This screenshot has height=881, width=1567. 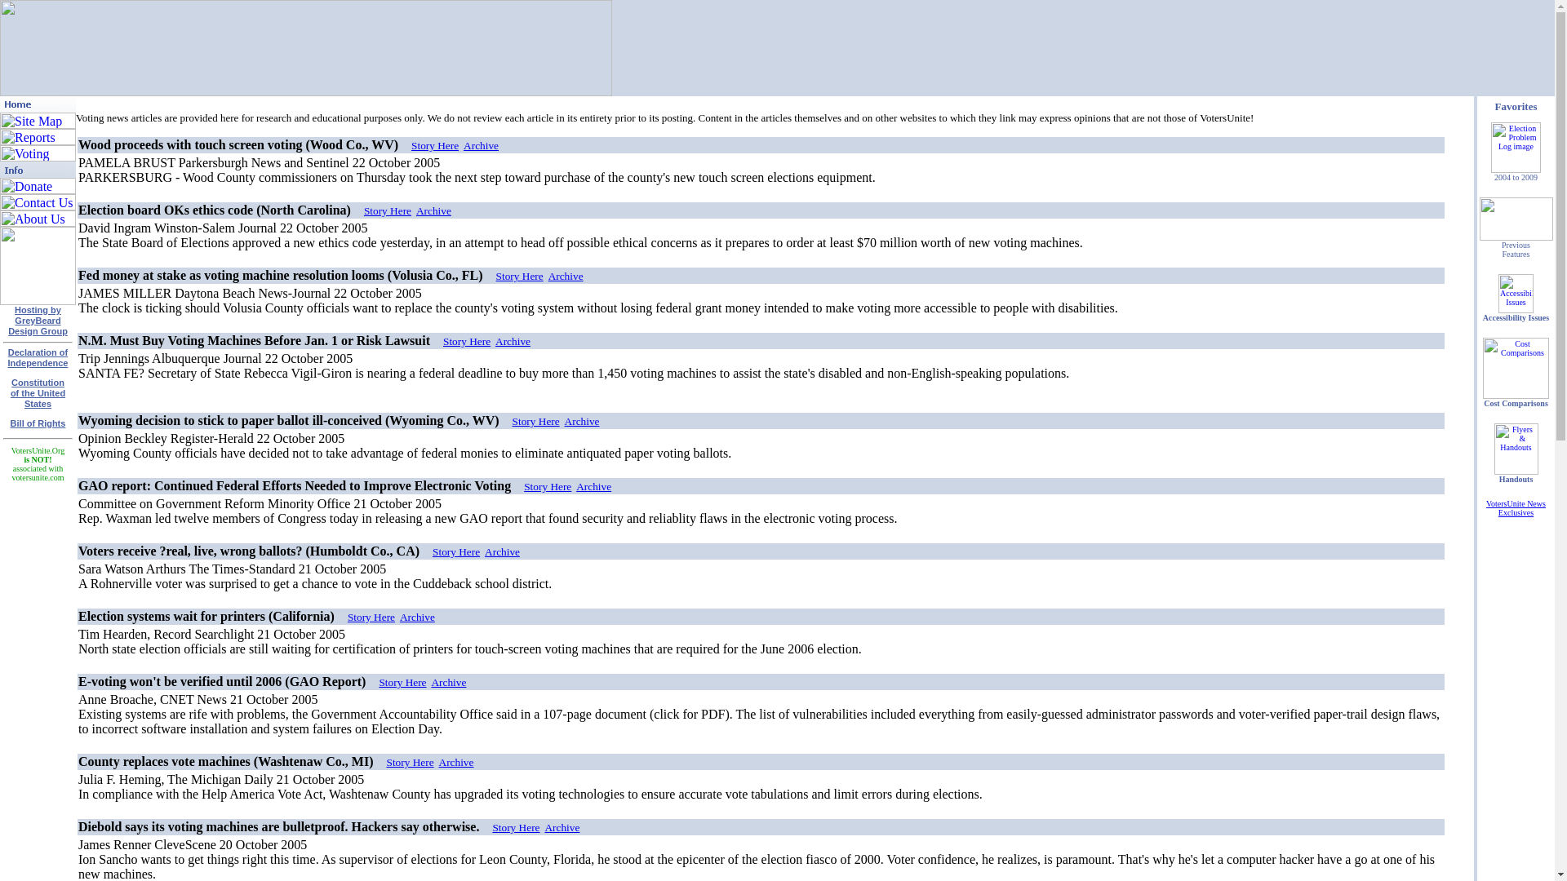 What do you see at coordinates (513, 341) in the screenshot?
I see `Story Here` at bounding box center [513, 341].